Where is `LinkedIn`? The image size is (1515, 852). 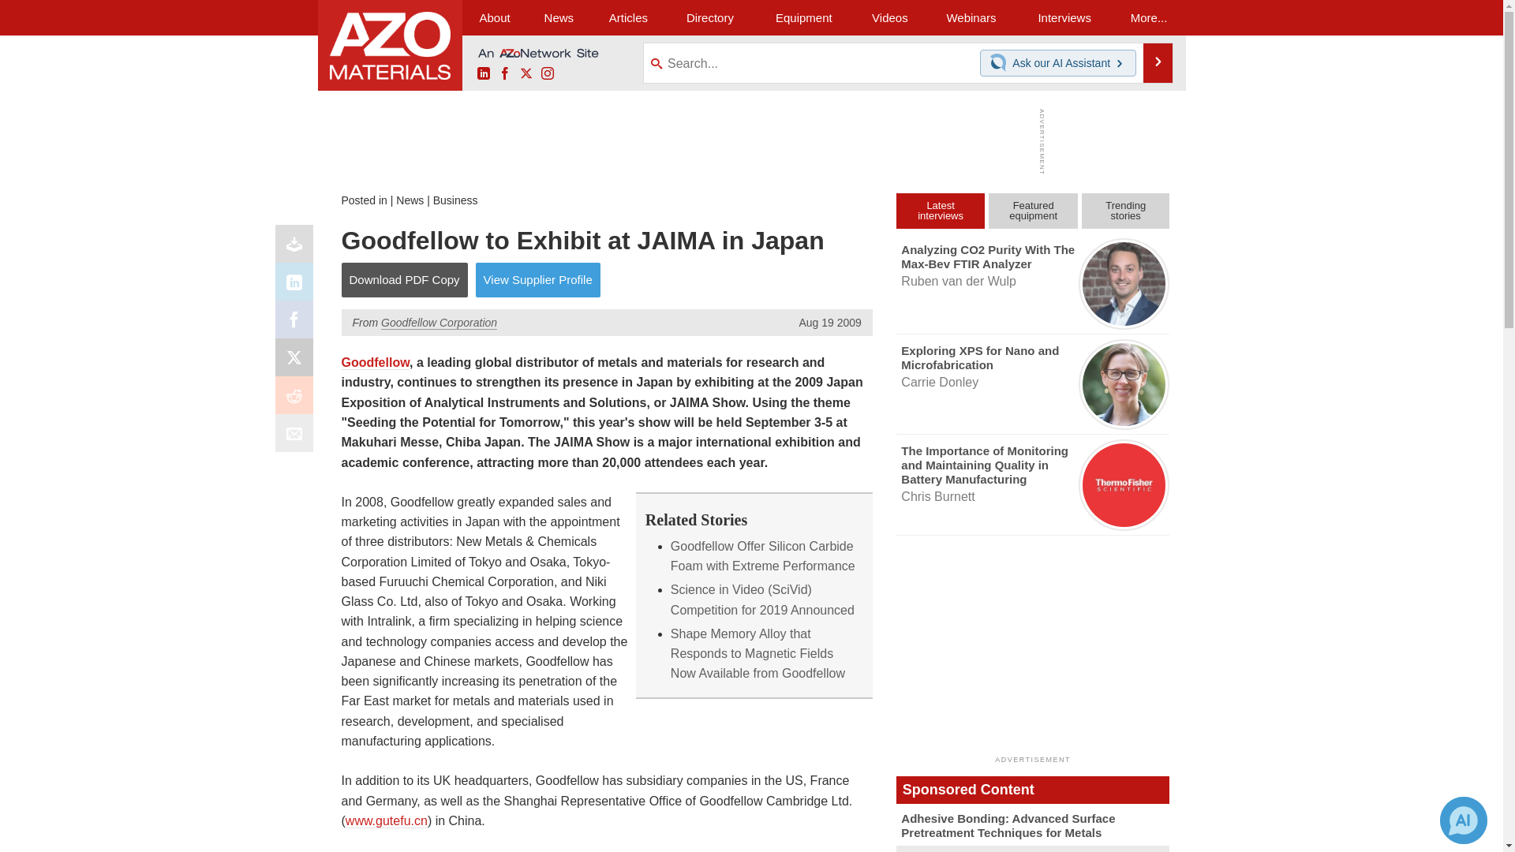 LinkedIn is located at coordinates (483, 74).